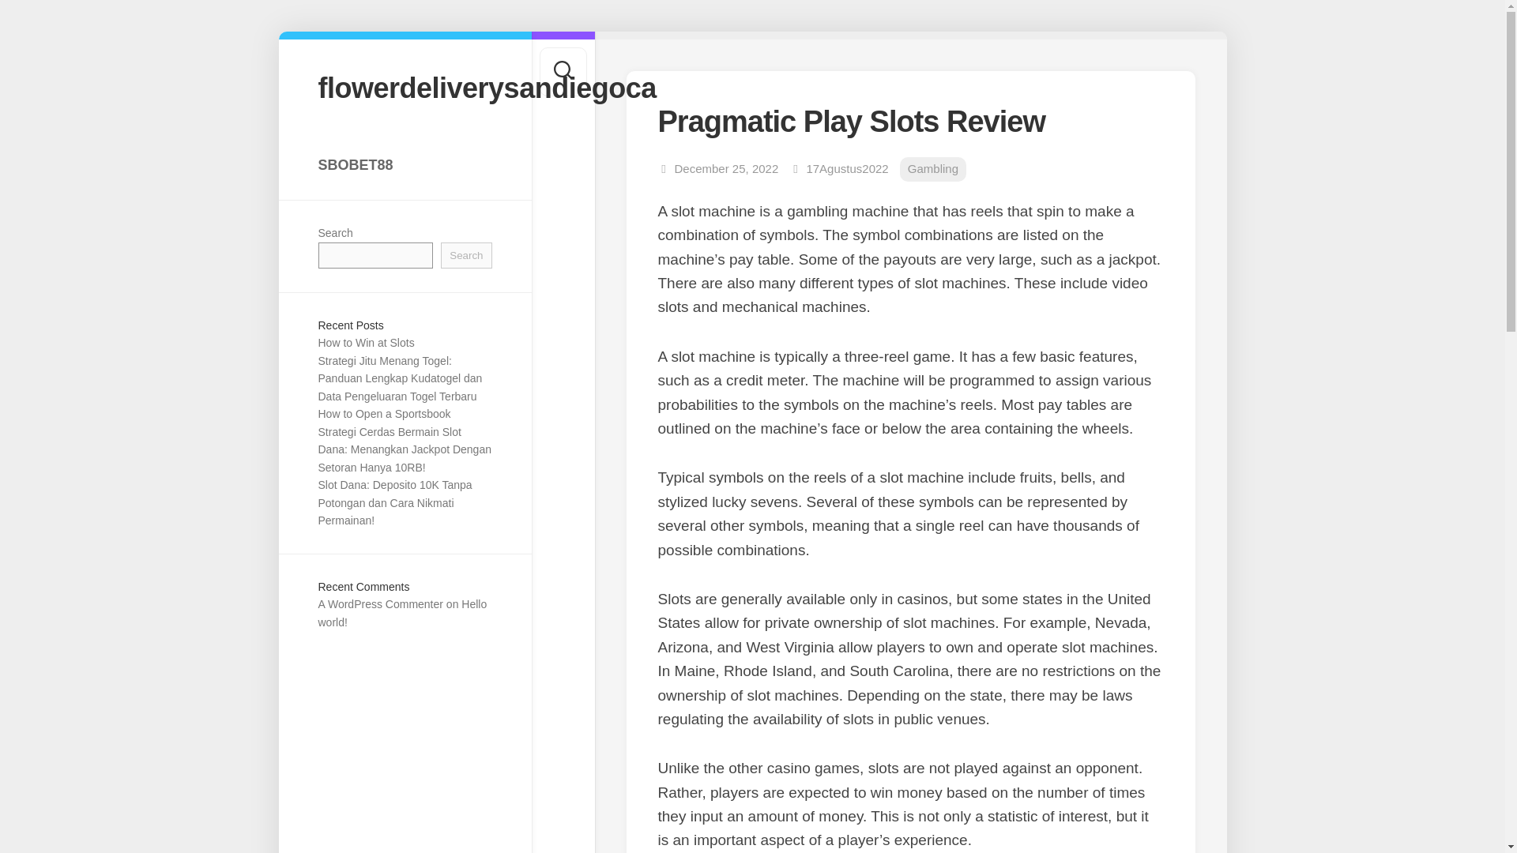 The width and height of the screenshot is (1517, 853). Describe the element at coordinates (846, 169) in the screenshot. I see `Posts by 17Agustus2022` at that location.